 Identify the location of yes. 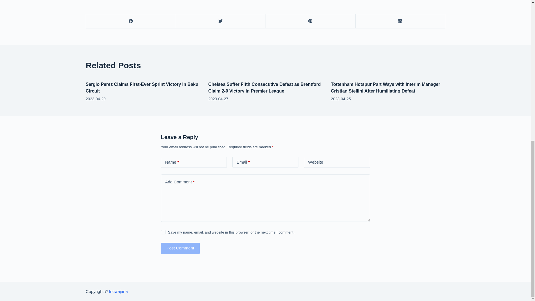
(163, 232).